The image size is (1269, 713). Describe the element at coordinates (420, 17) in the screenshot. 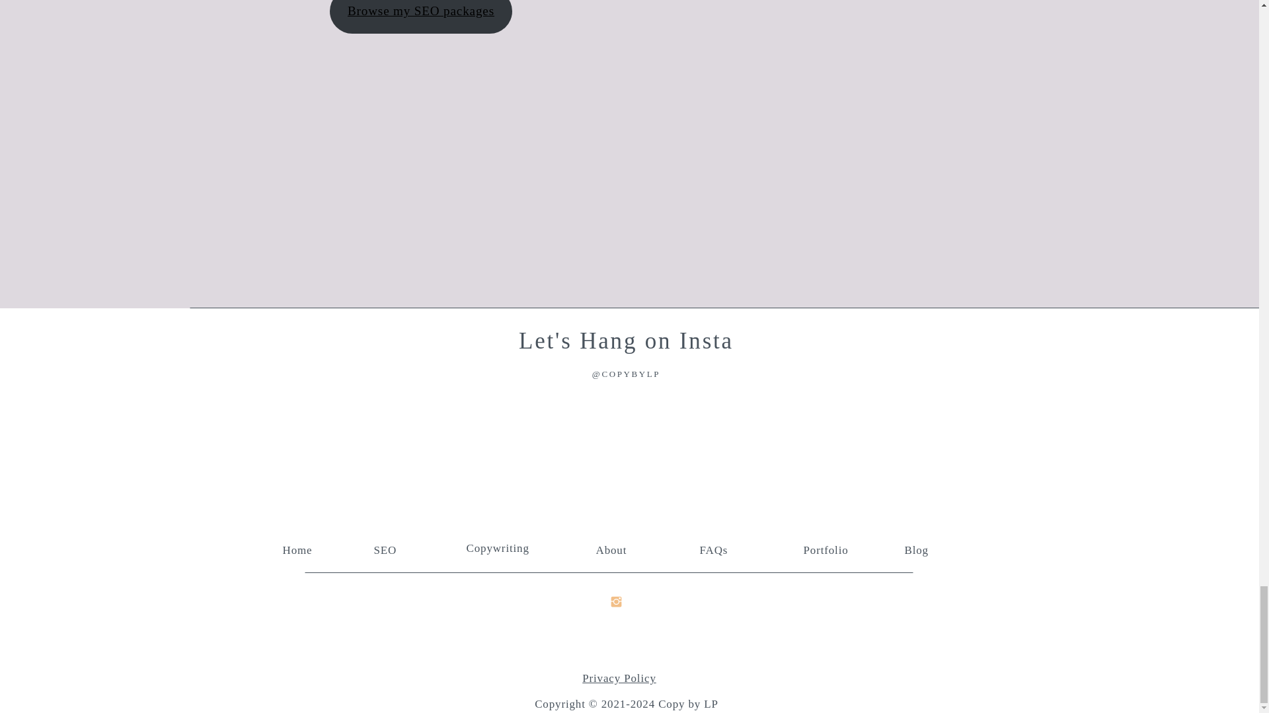

I see `Browse my SEO packages` at that location.